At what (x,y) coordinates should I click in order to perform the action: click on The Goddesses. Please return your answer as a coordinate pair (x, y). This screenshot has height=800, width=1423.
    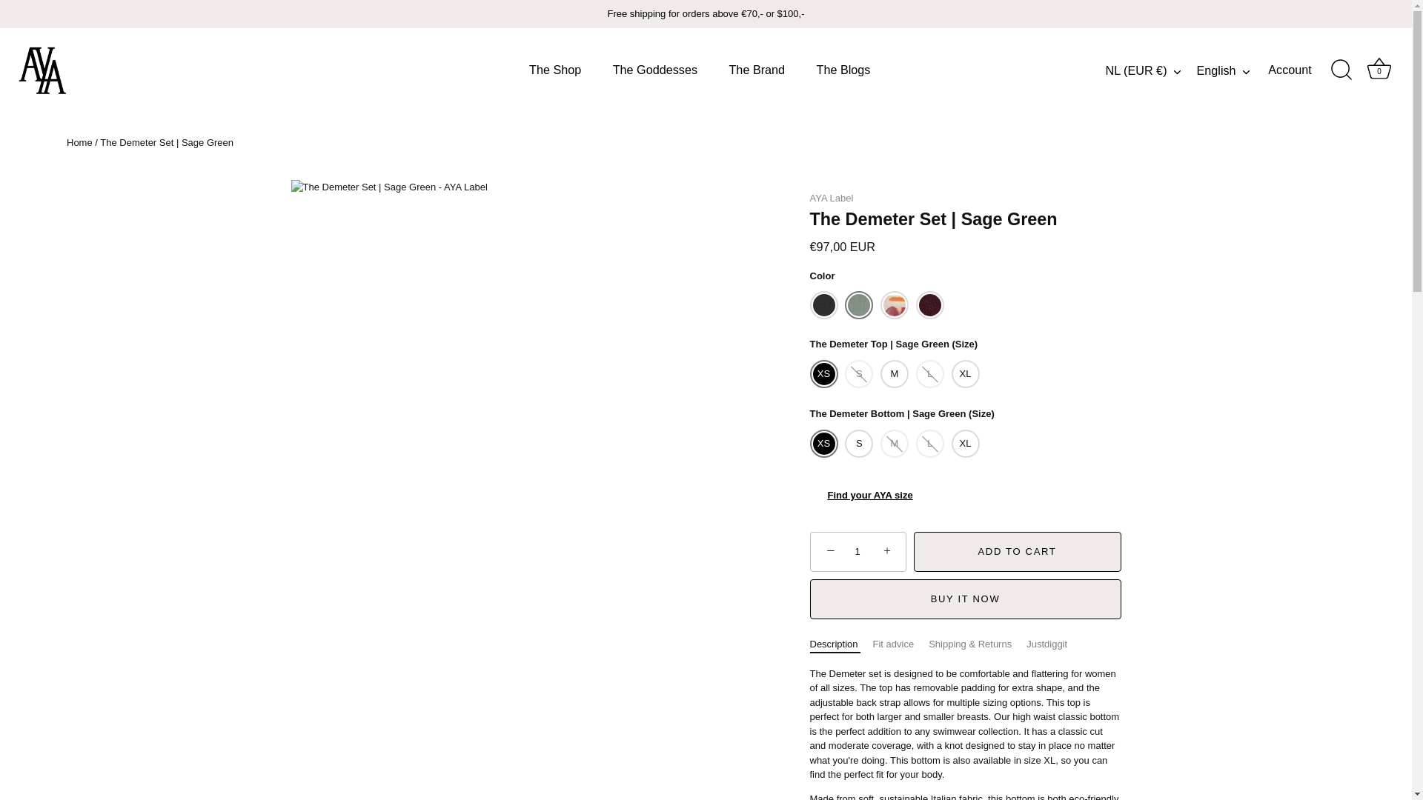
    Looking at the image, I should click on (654, 70).